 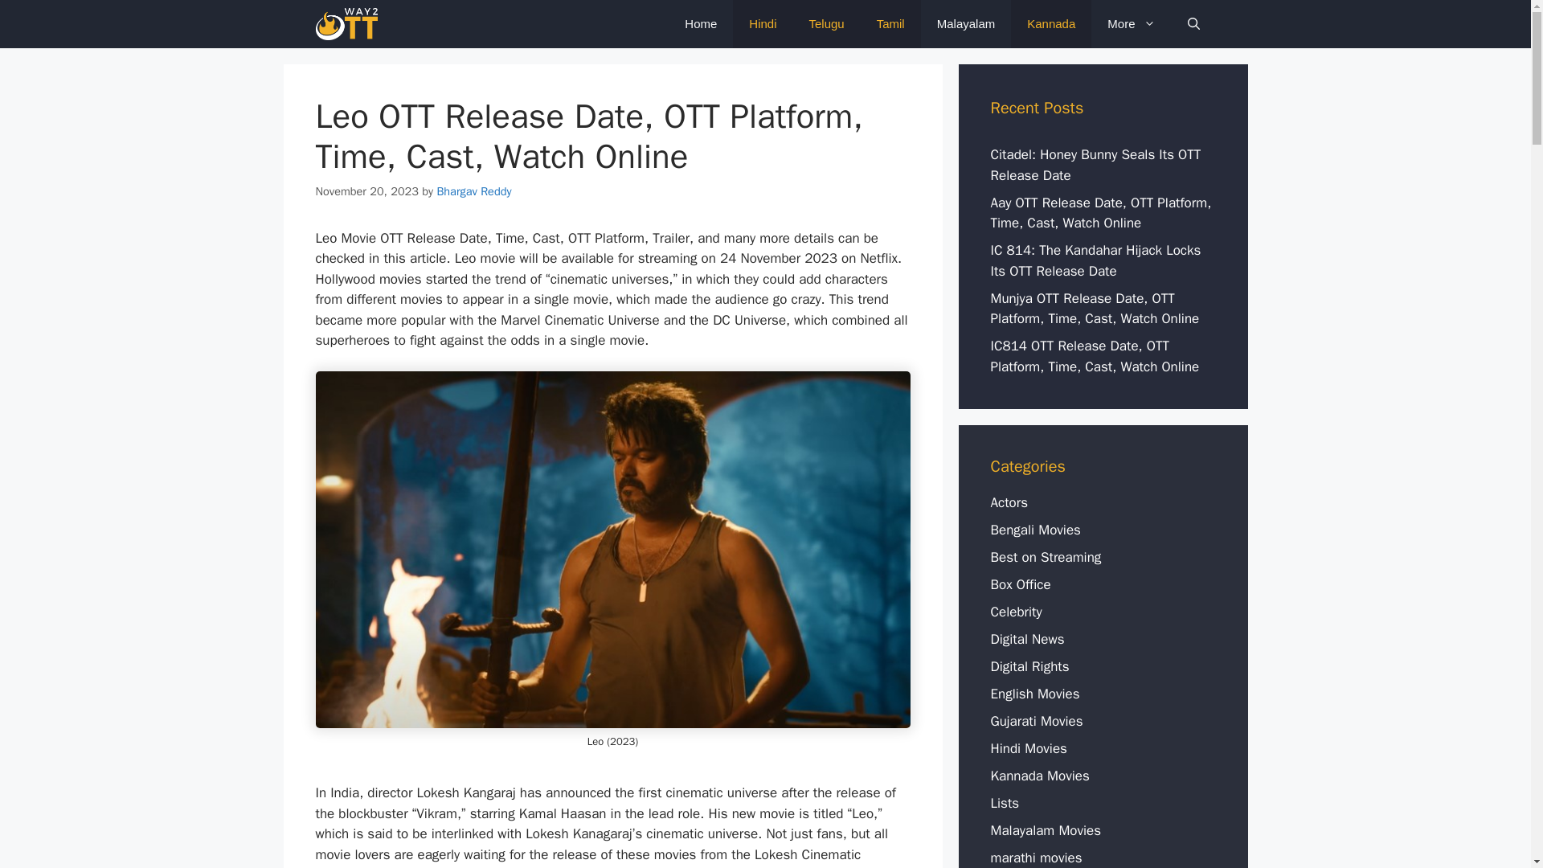 I want to click on Kannada, so click(x=1050, y=24).